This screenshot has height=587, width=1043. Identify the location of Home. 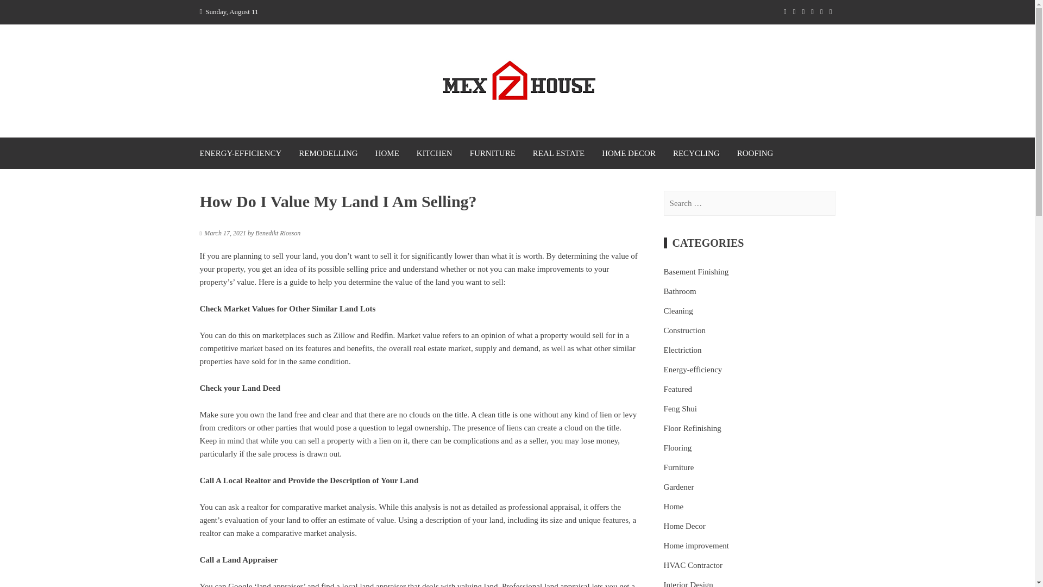
(674, 507).